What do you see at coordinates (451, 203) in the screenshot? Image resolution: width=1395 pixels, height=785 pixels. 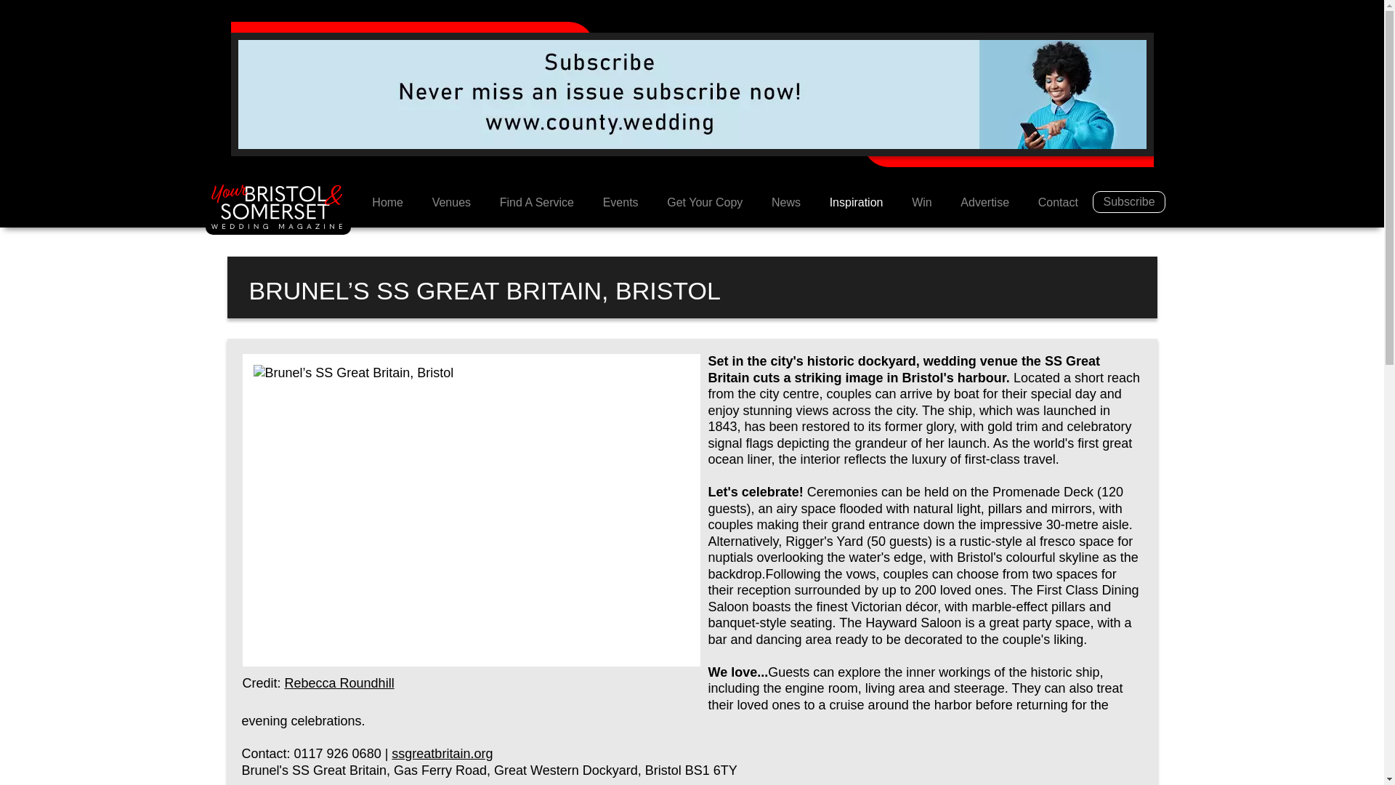 I see `Venues` at bounding box center [451, 203].